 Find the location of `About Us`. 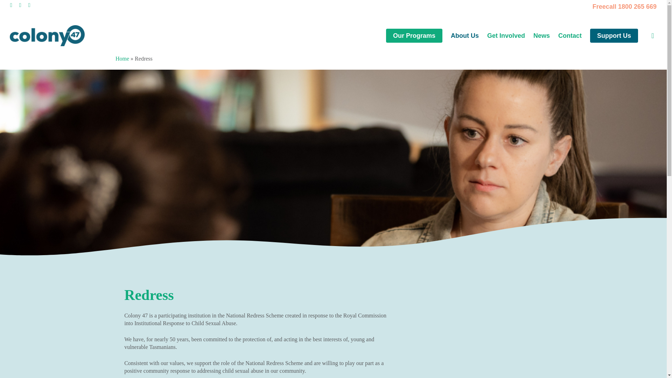

About Us is located at coordinates (465, 36).